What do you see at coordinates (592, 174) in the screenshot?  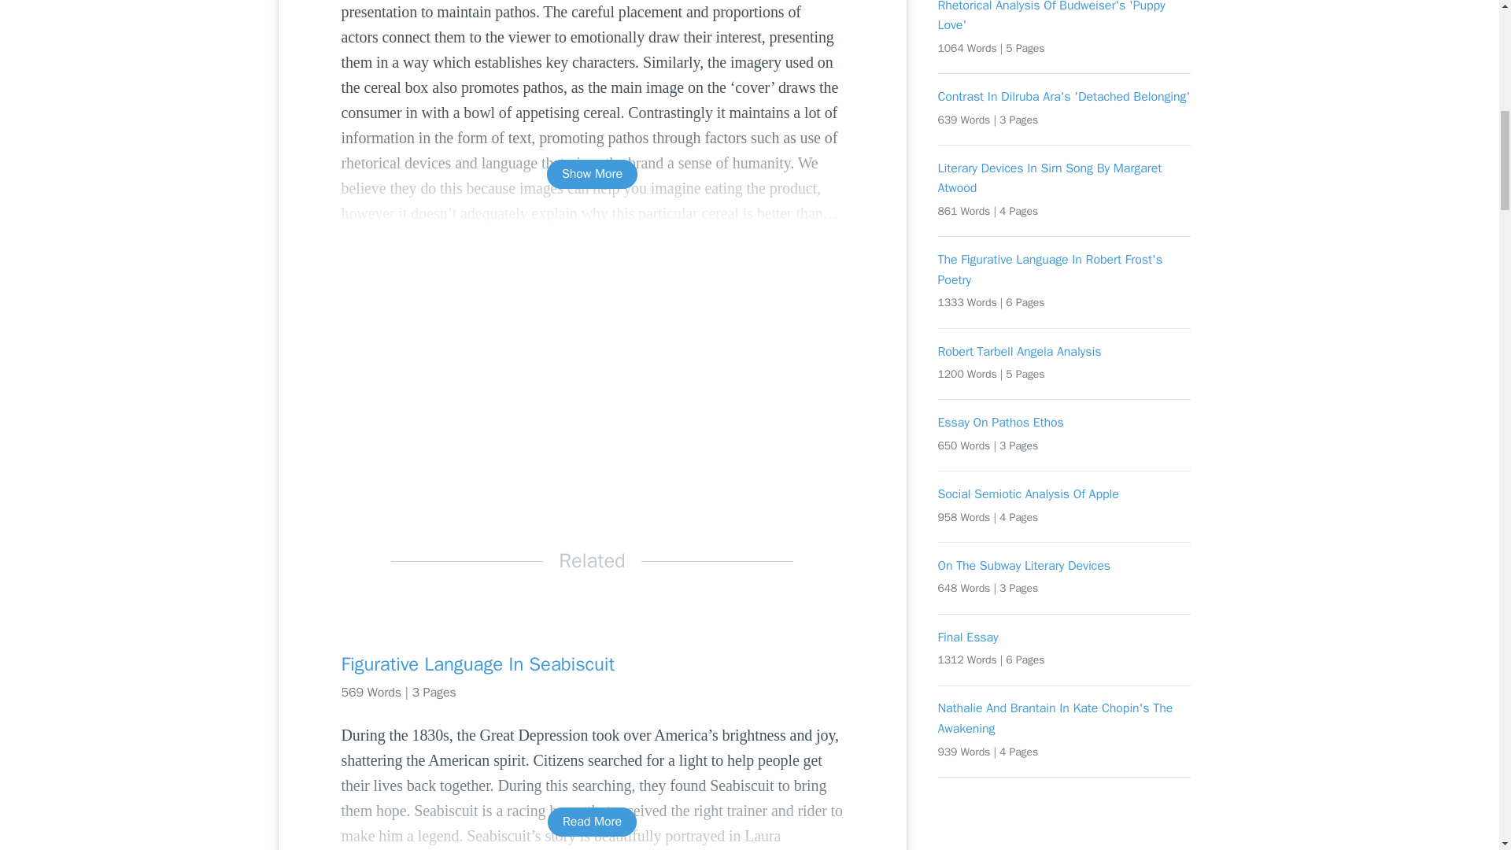 I see `Show More` at bounding box center [592, 174].